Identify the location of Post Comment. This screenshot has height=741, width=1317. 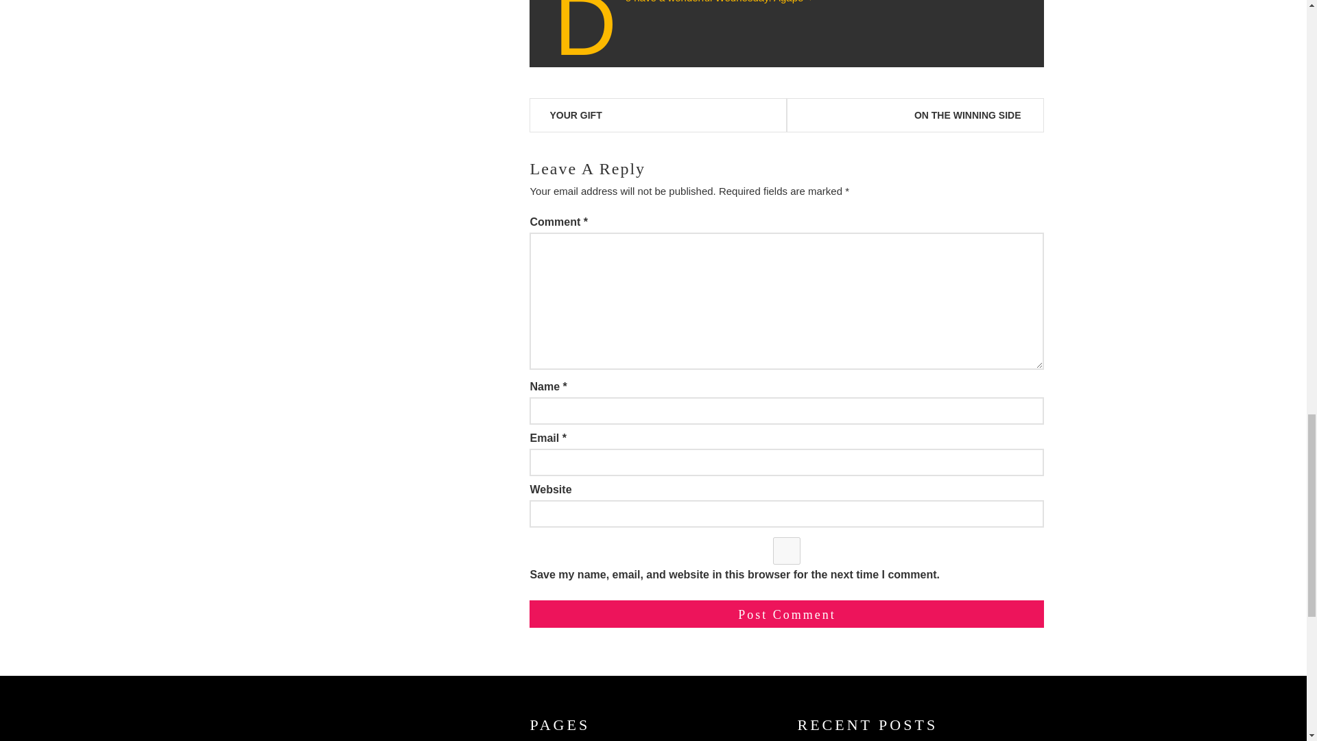
(786, 613).